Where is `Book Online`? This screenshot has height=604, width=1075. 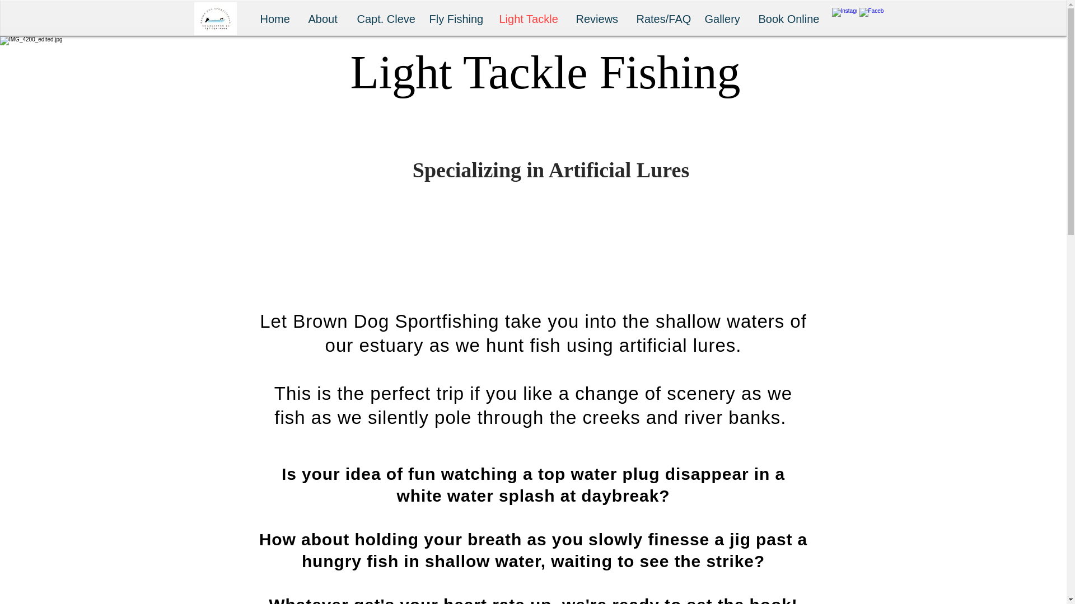
Book Online is located at coordinates (788, 19).